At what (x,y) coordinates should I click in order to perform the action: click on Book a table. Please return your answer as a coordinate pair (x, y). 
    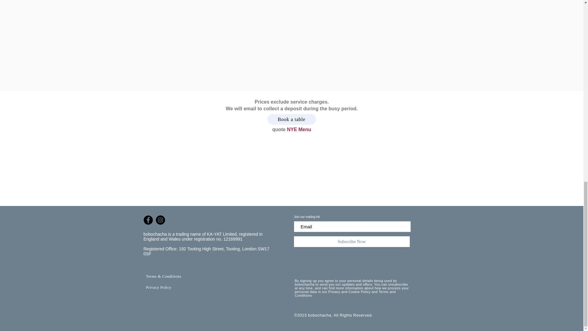
    Looking at the image, I should click on (291, 119).